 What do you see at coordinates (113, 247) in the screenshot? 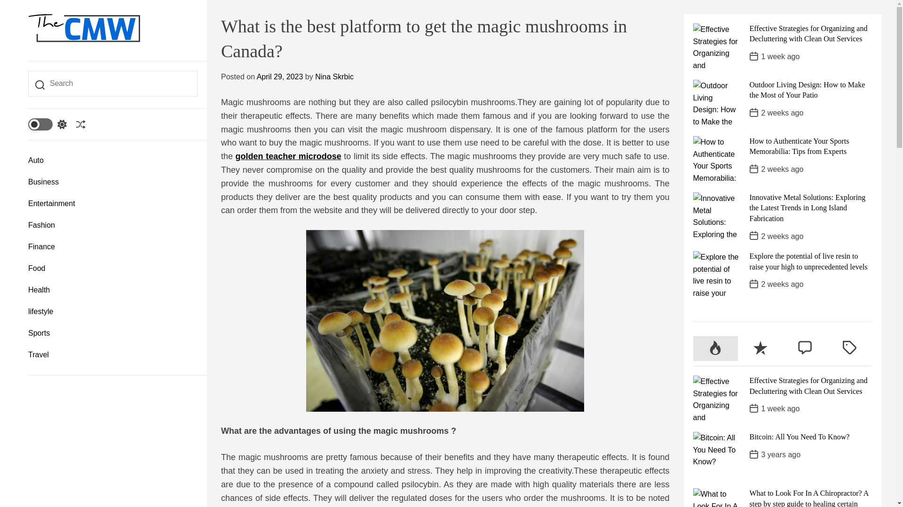
I see `Finance` at bounding box center [113, 247].